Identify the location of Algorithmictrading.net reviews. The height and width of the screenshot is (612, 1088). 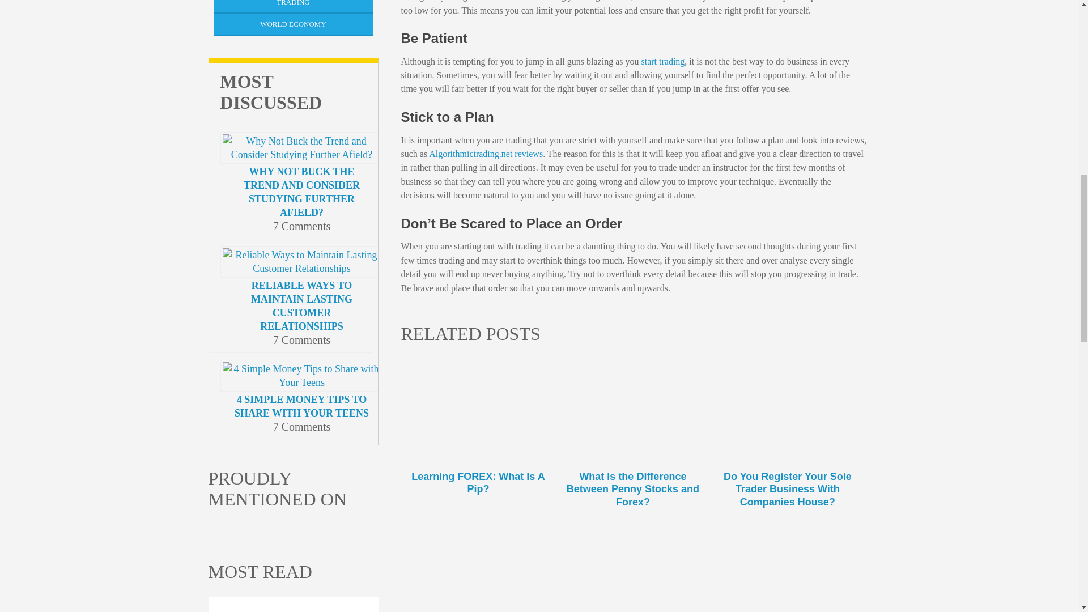
(486, 154).